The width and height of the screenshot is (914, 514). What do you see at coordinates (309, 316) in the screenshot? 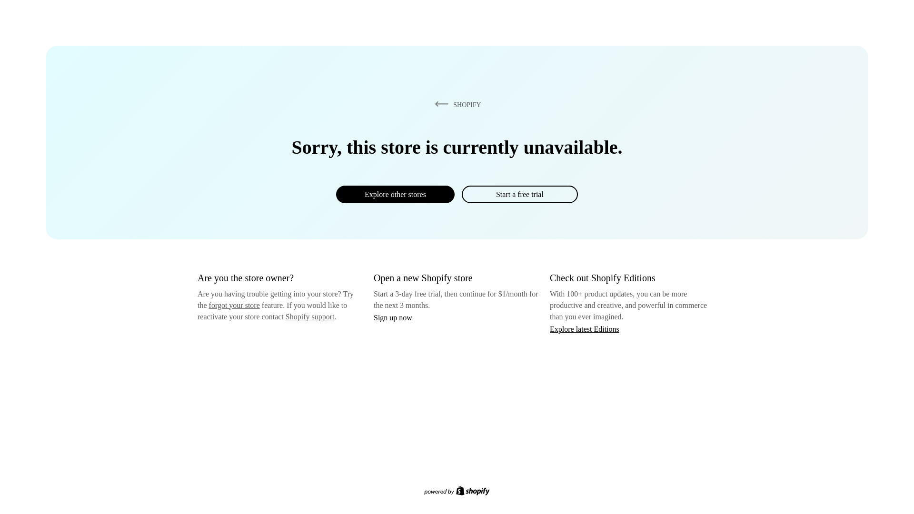
I see `Shopify support` at bounding box center [309, 316].